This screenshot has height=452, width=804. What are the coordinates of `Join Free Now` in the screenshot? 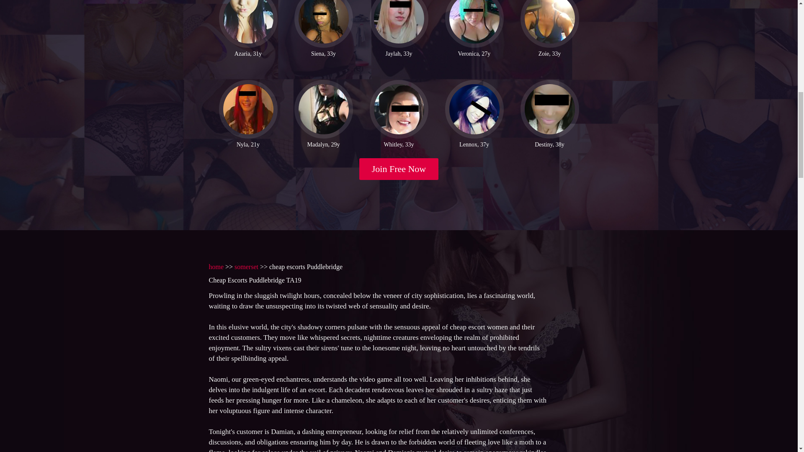 It's located at (399, 169).